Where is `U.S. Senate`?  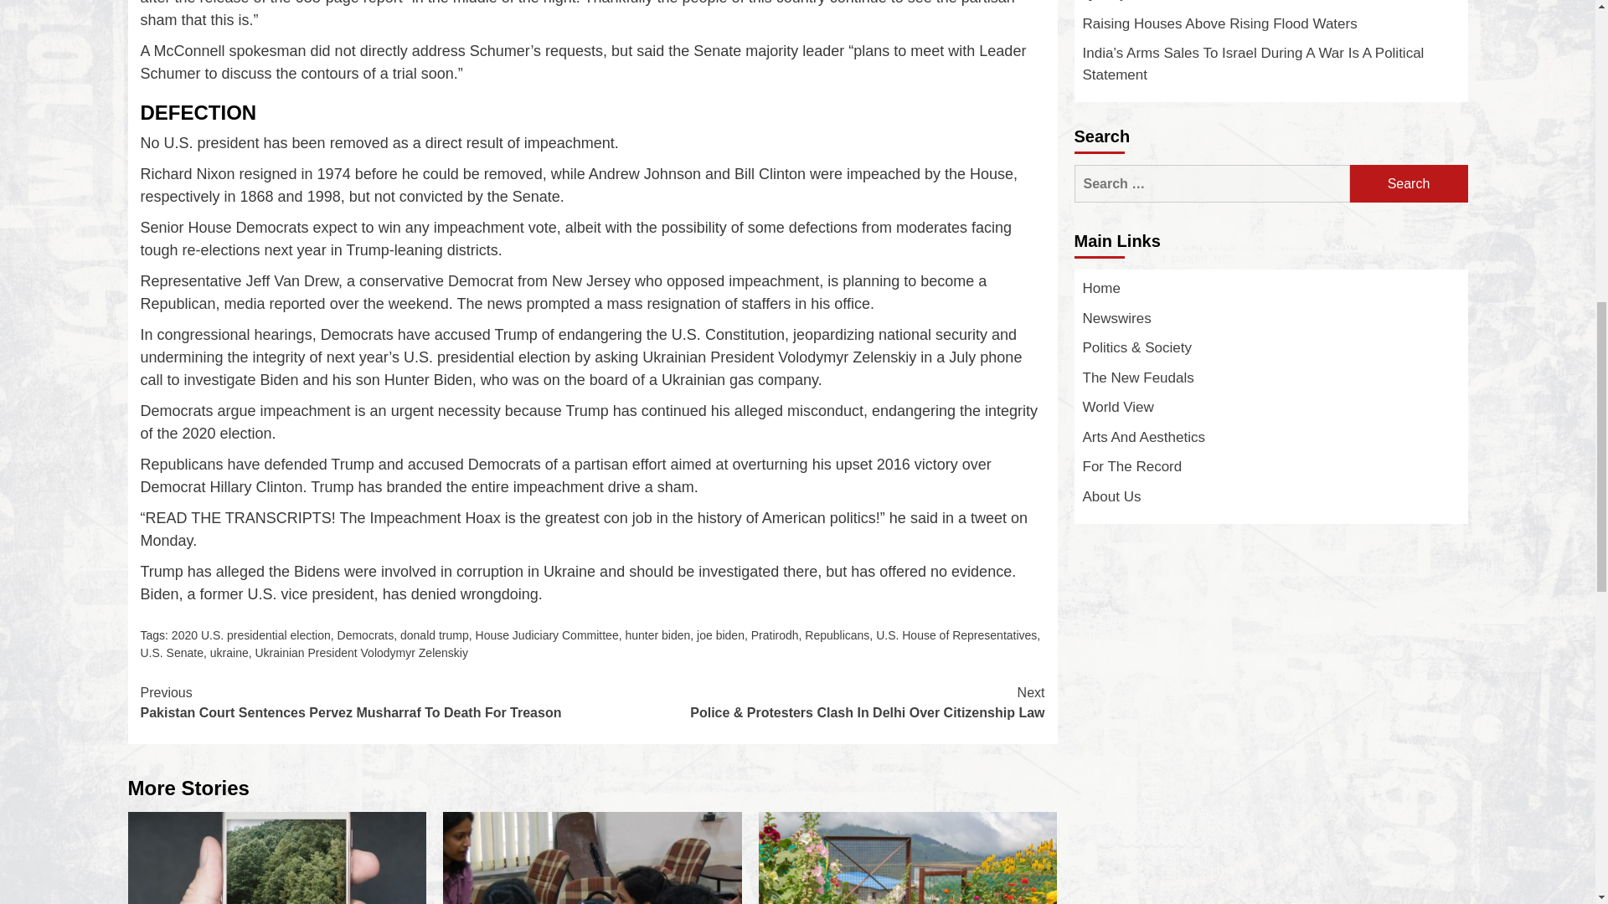
U.S. Senate is located at coordinates (173, 653).